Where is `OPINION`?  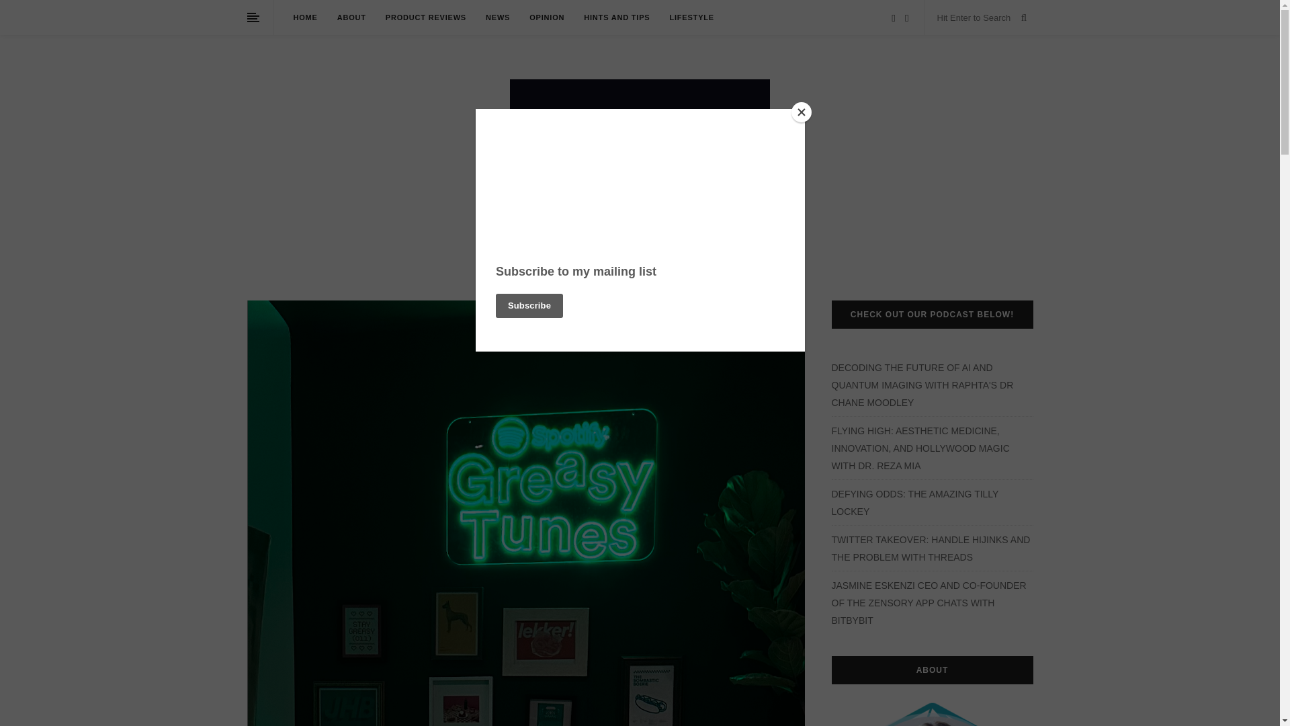 OPINION is located at coordinates (547, 17).